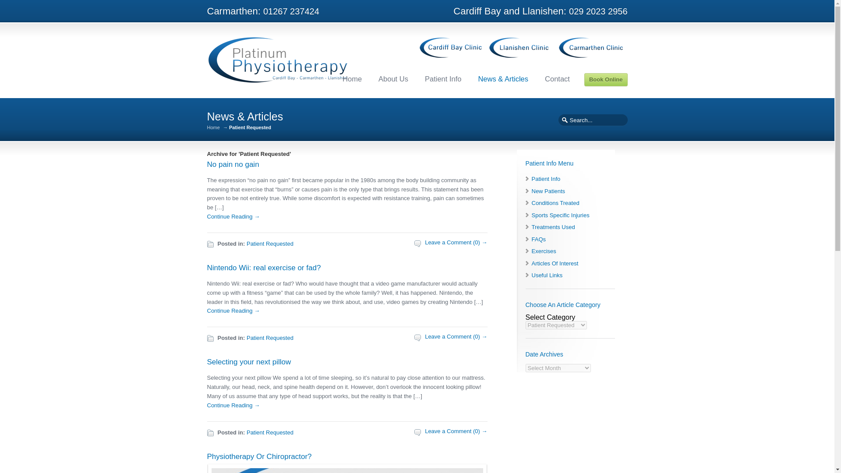  I want to click on Nintendo Wii: real exercise or fad?, so click(264, 268).